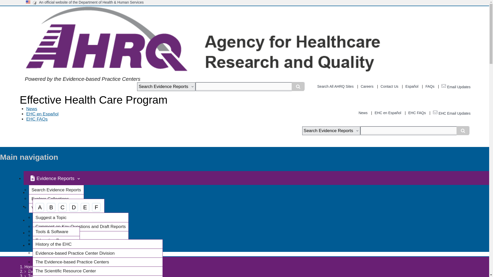  I want to click on Search Evidence Reports, so click(166, 87).